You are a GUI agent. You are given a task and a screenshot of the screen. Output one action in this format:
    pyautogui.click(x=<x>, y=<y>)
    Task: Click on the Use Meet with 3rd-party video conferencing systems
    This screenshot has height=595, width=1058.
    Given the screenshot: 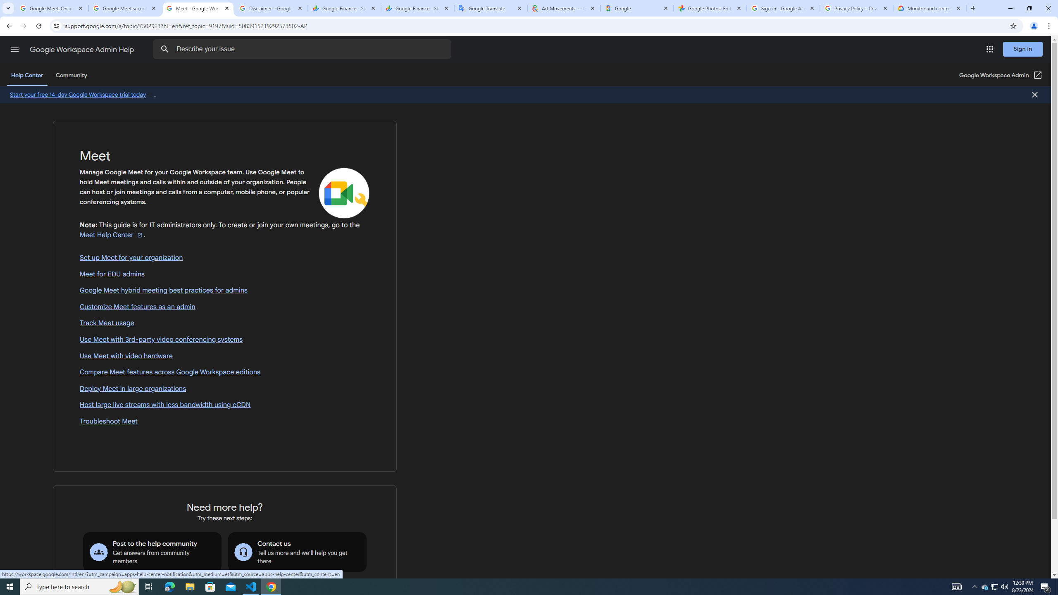 What is the action you would take?
    pyautogui.click(x=225, y=340)
    